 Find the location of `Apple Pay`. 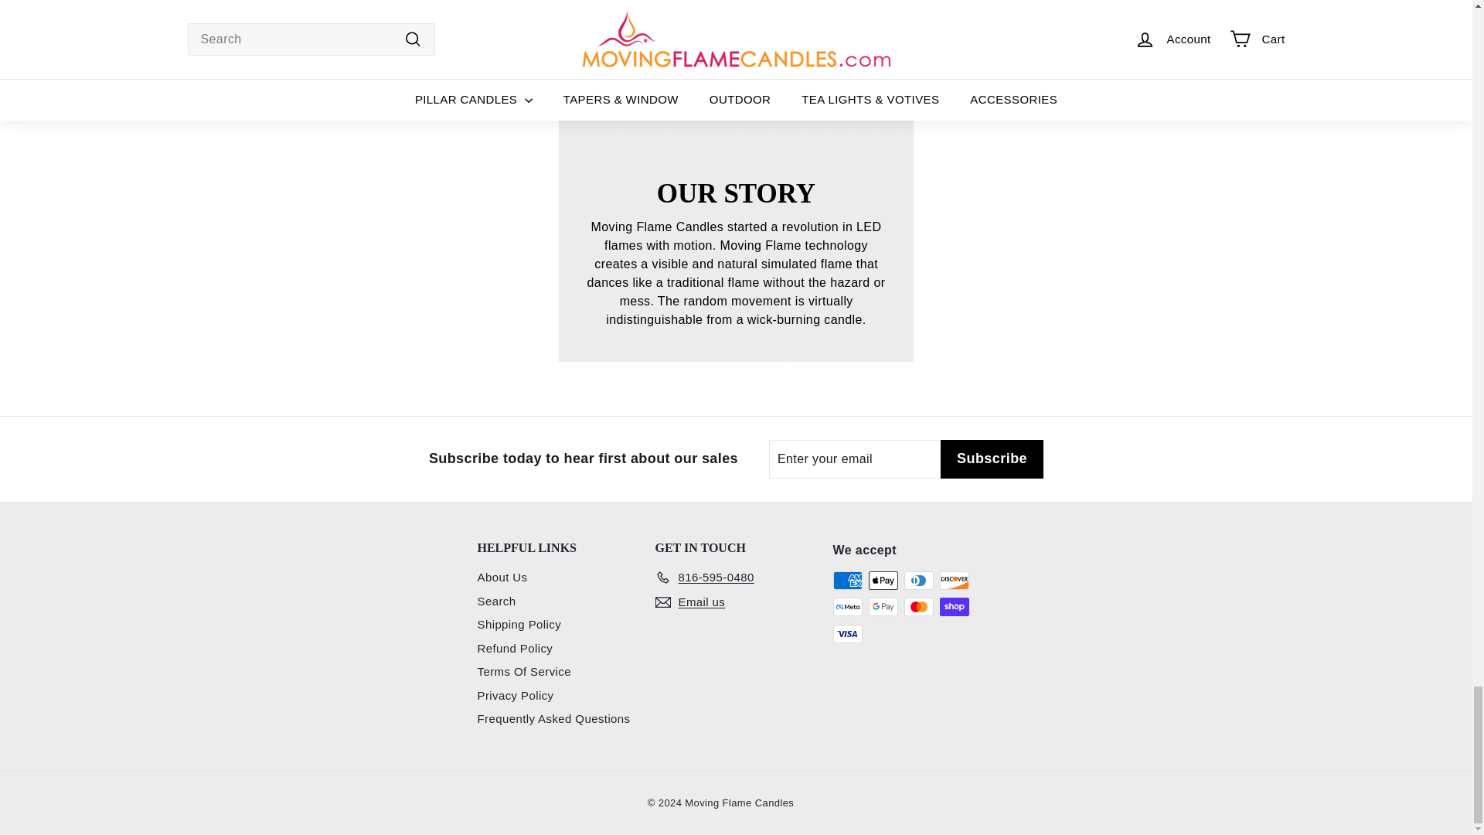

Apple Pay is located at coordinates (883, 580).